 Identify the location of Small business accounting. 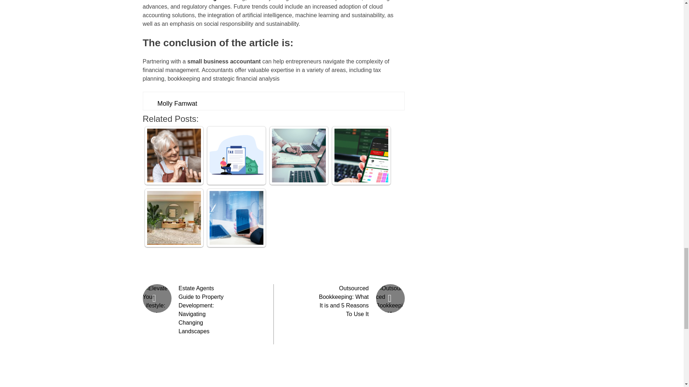
(179, 1).